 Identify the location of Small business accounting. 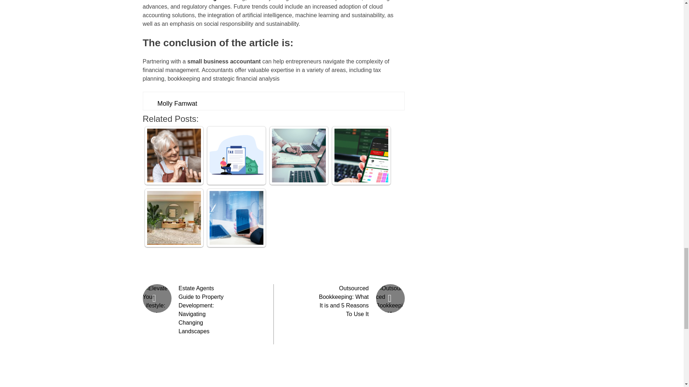
(179, 1).